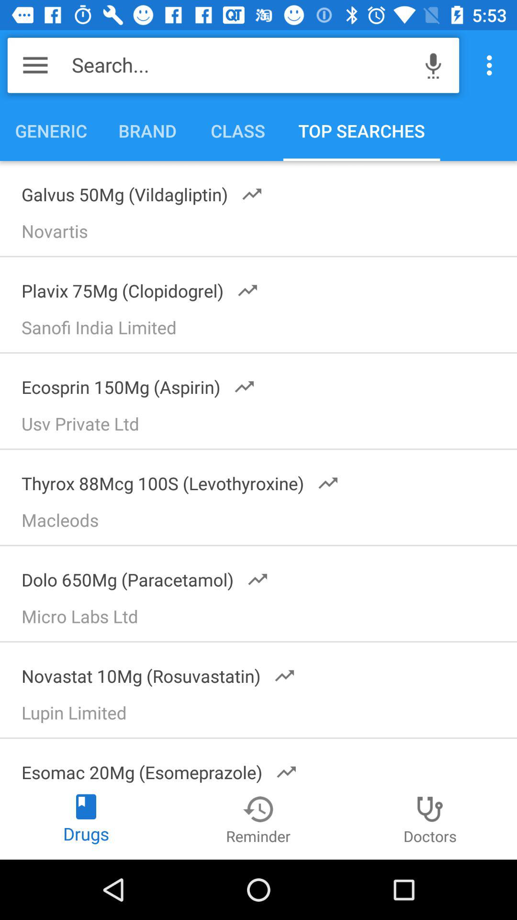  Describe the element at coordinates (134, 287) in the screenshot. I see `flip to the plavix 75mg (clopidogrel) icon` at that location.